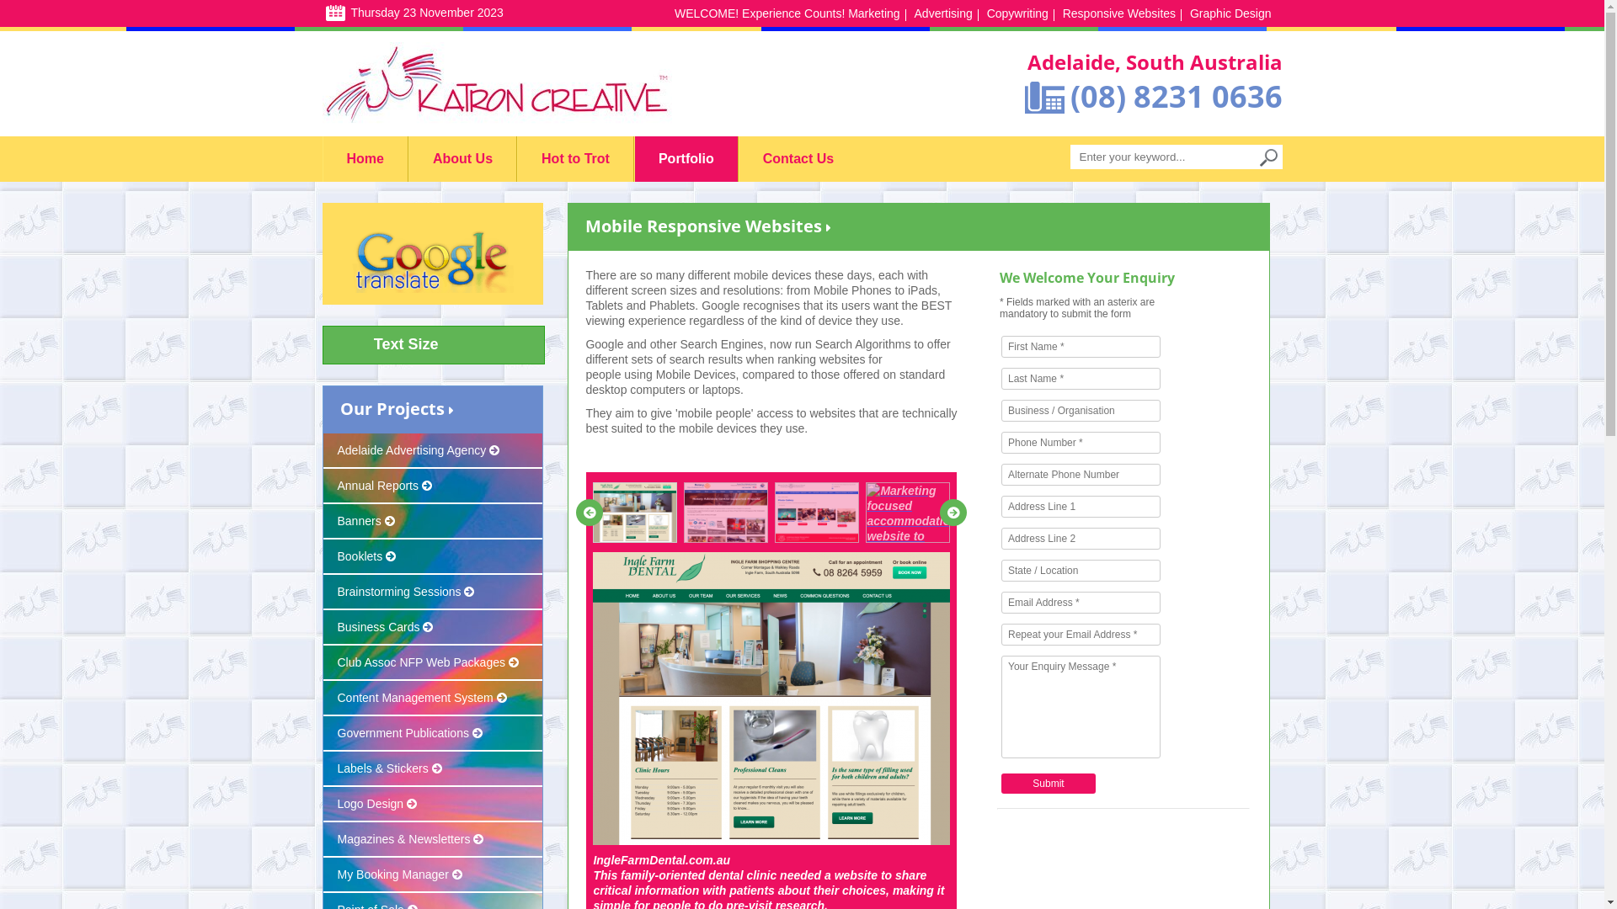 This screenshot has height=909, width=1617. Describe the element at coordinates (1119, 13) in the screenshot. I see `Responsive Websites` at that location.